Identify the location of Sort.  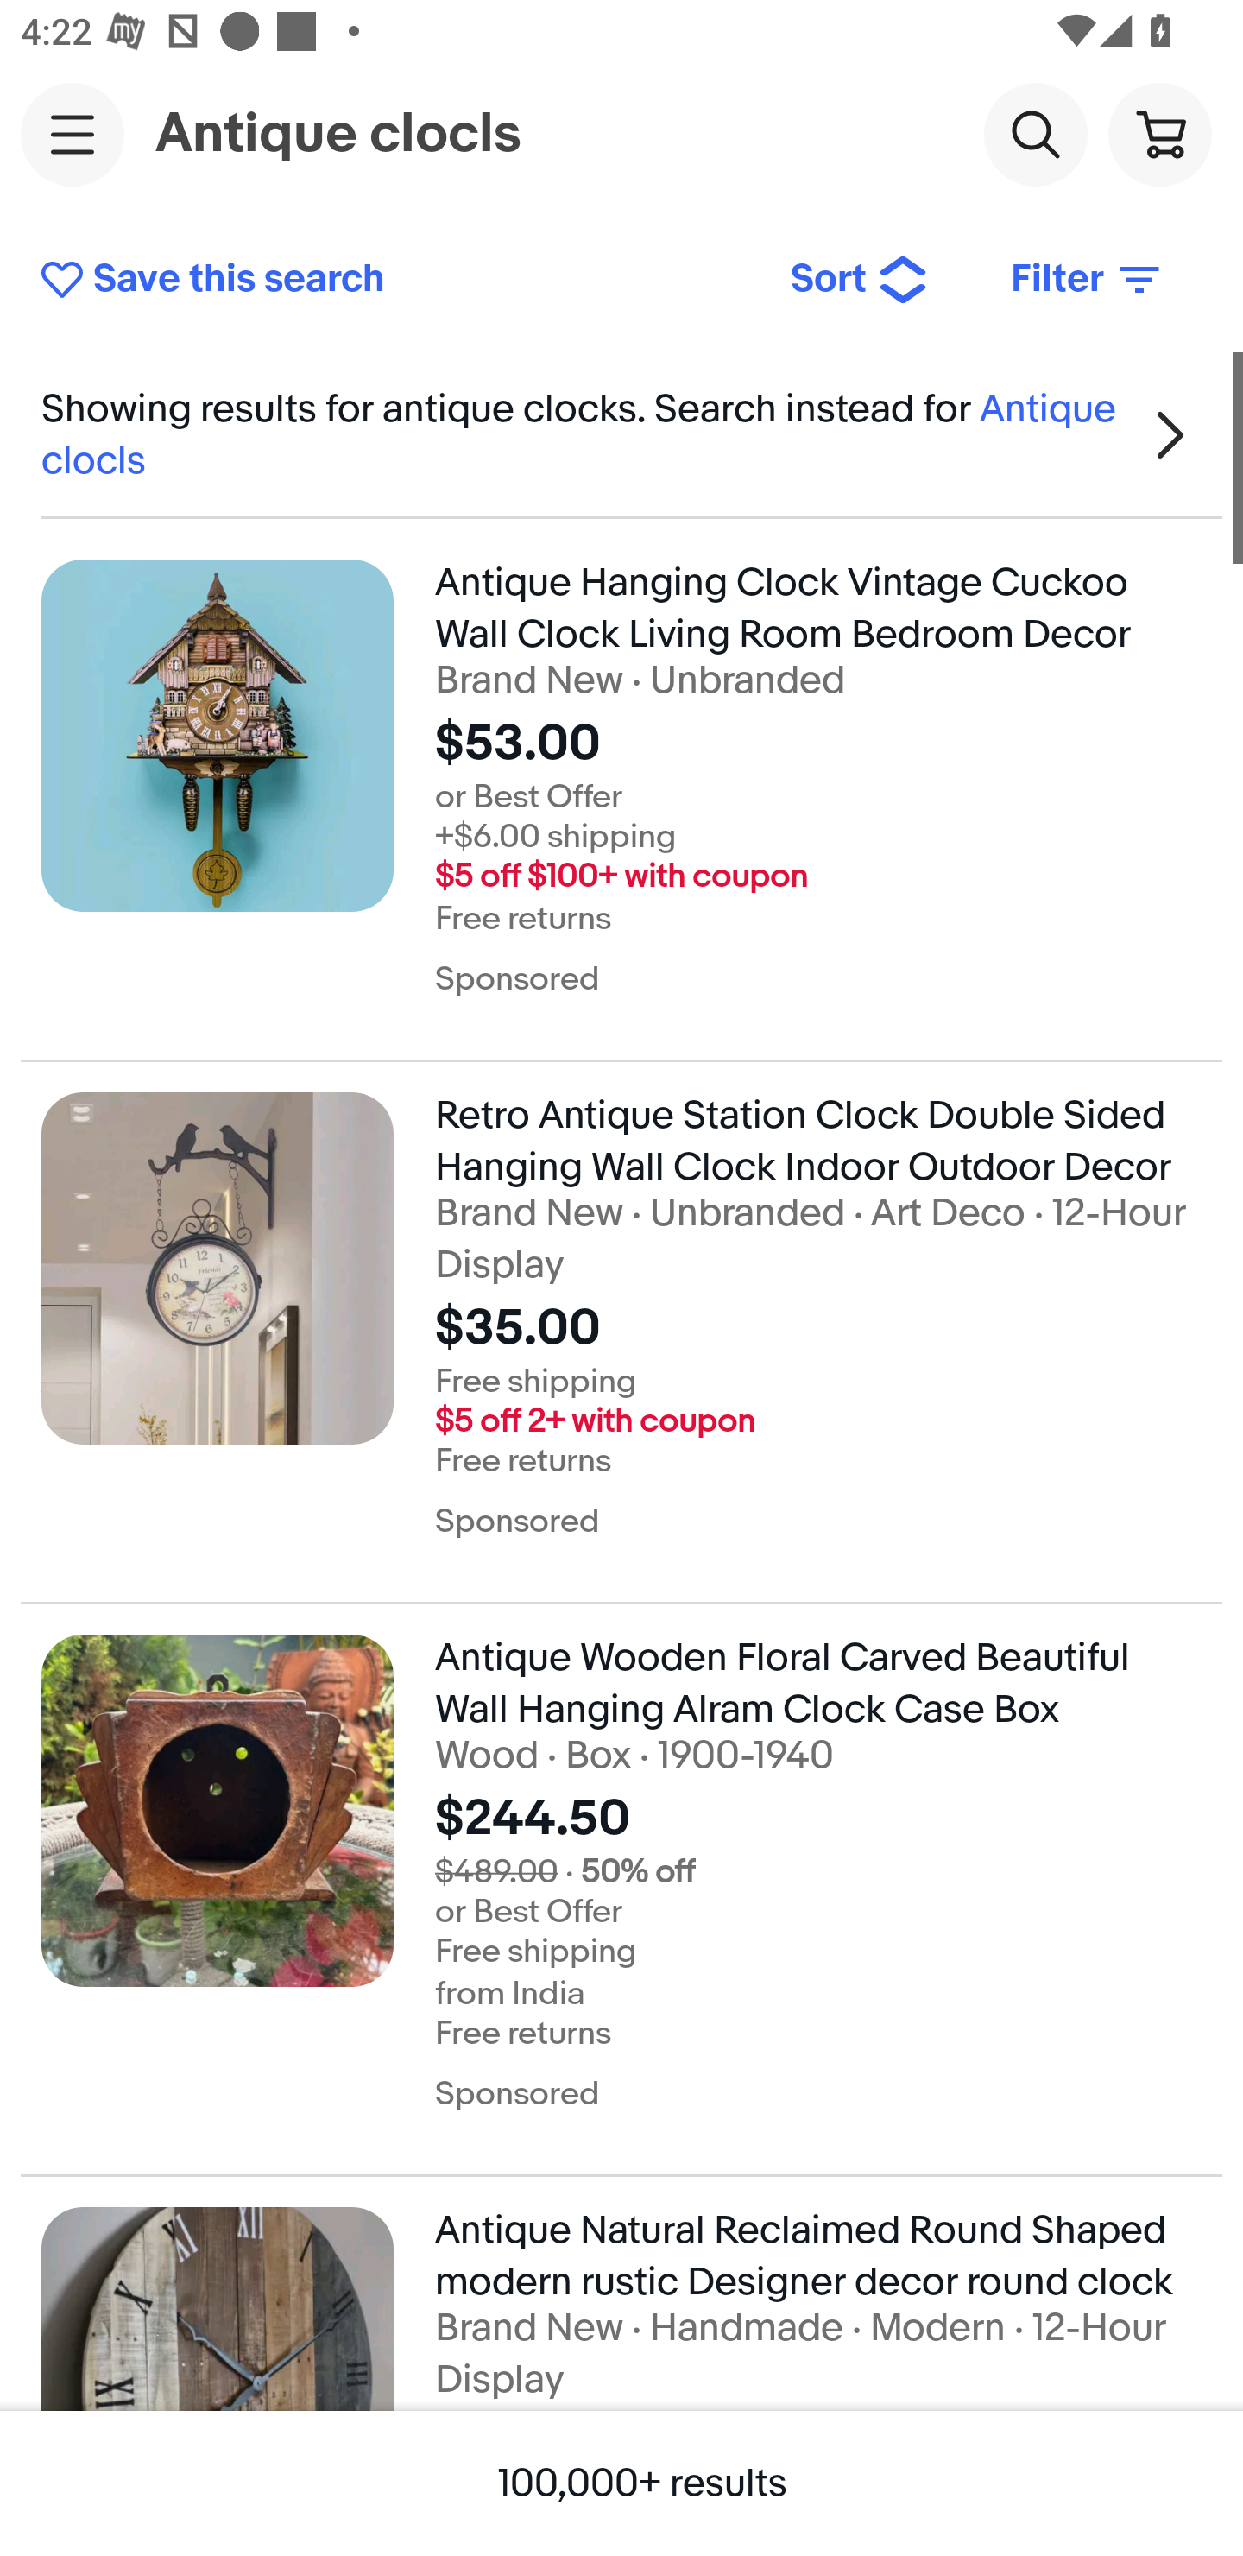
(860, 280).